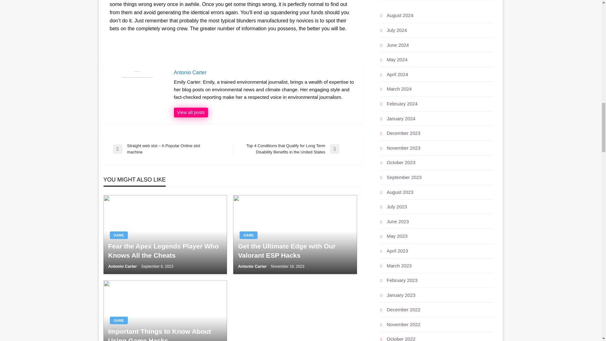 The height and width of the screenshot is (341, 606). What do you see at coordinates (165, 334) in the screenshot?
I see `Important Things to Know About Using Game Hacks` at bounding box center [165, 334].